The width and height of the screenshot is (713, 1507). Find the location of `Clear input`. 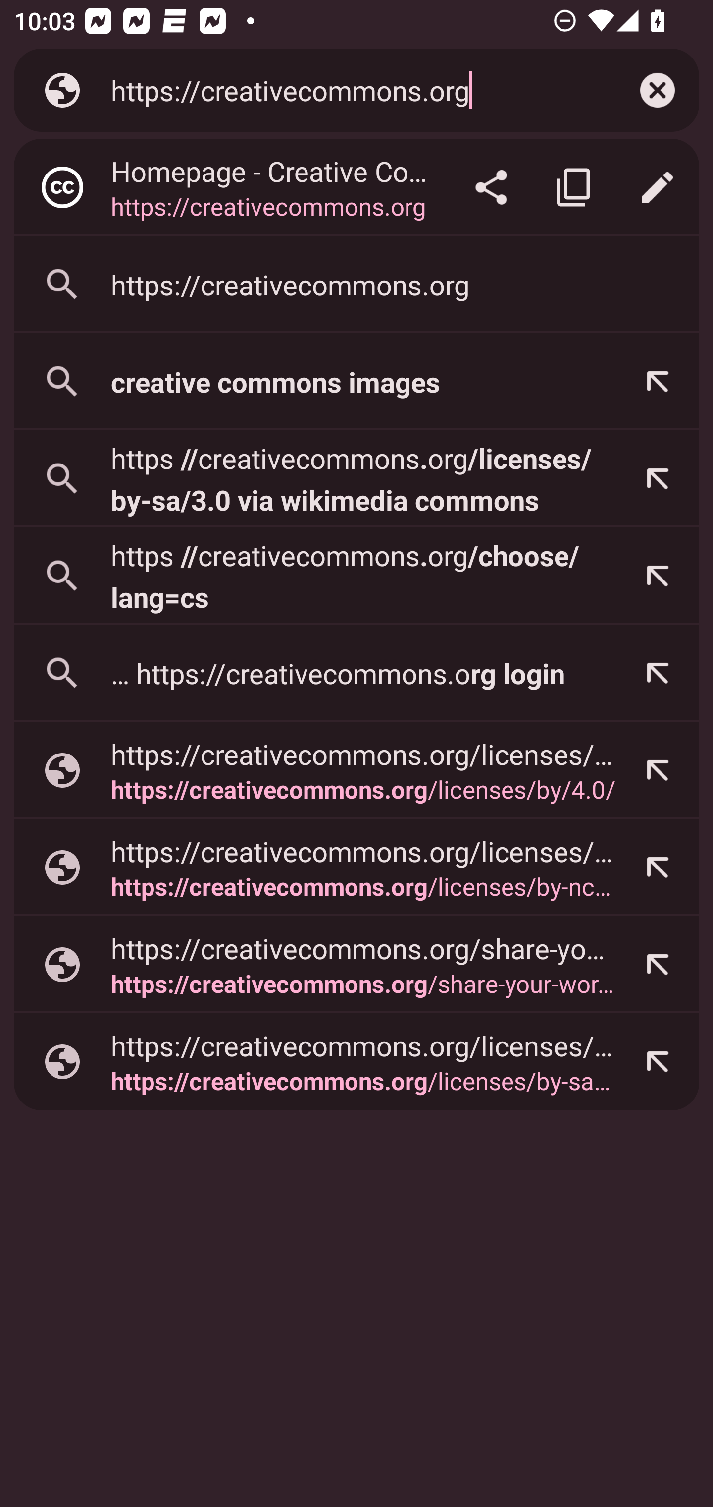

Clear input is located at coordinates (658, 90).